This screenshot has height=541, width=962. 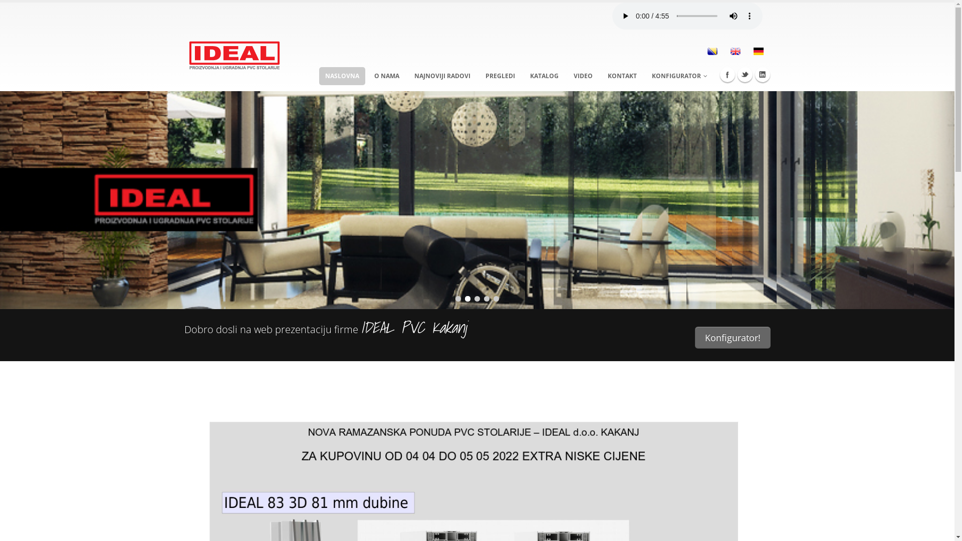 What do you see at coordinates (745, 75) in the screenshot?
I see `Twitter` at bounding box center [745, 75].